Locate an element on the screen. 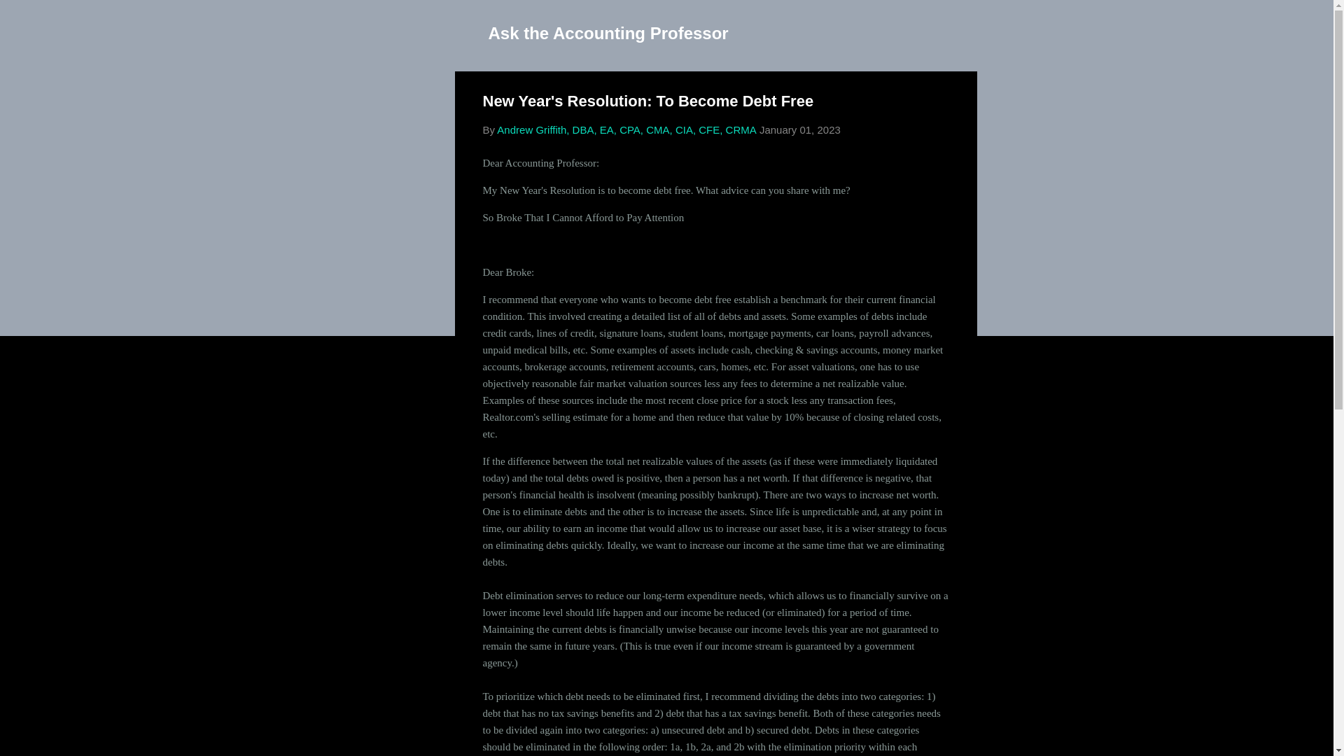 This screenshot has width=1344, height=756. Ask the Accounting Professor is located at coordinates (608, 32).